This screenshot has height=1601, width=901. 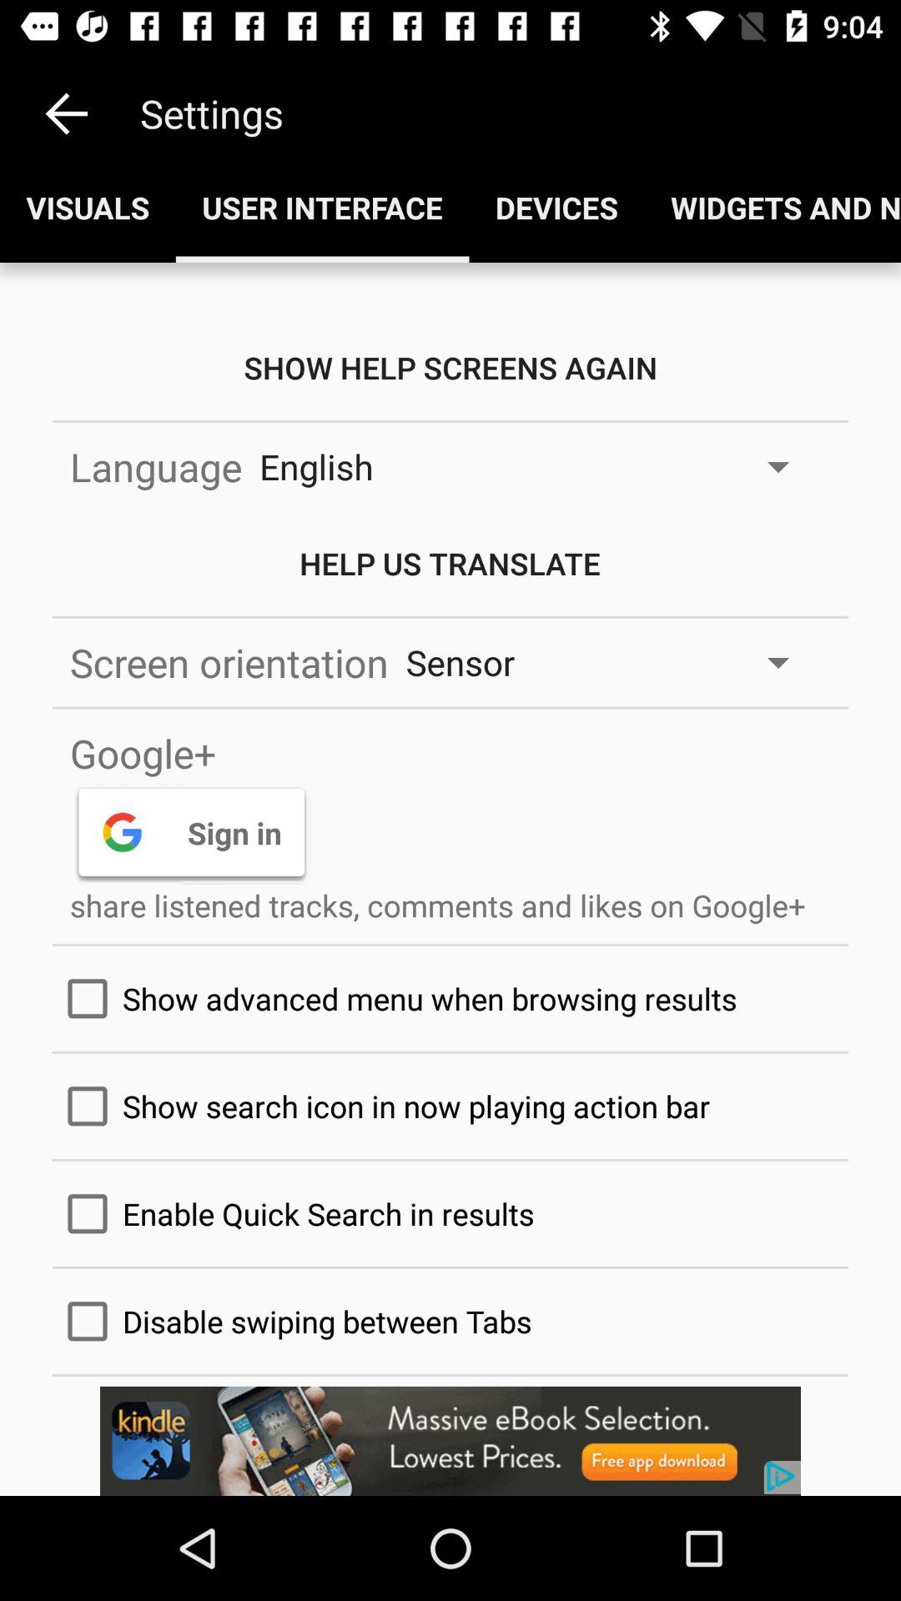 I want to click on advertising area, so click(x=450, y=1441).